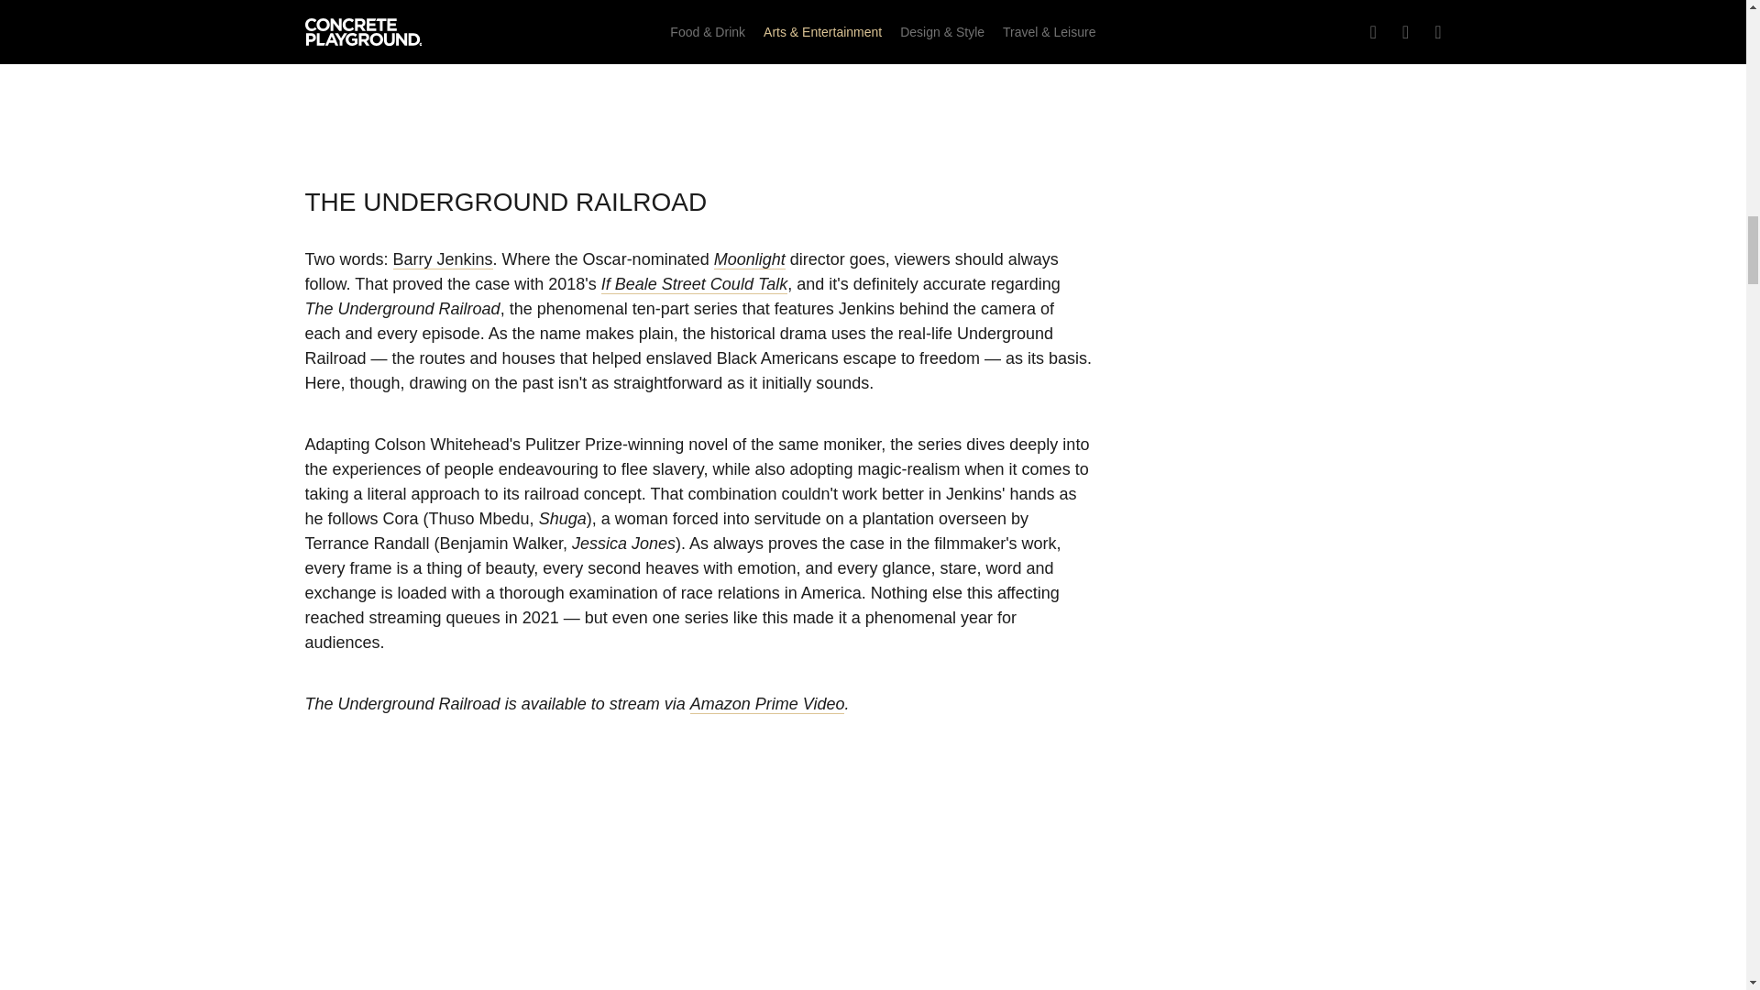 The height and width of the screenshot is (990, 1760). I want to click on YouTube video player, so click(698, 70).